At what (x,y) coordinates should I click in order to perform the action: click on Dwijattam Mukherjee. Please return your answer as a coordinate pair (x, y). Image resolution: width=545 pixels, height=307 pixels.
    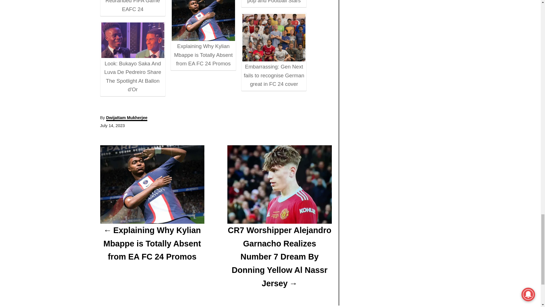
    Looking at the image, I should click on (127, 118).